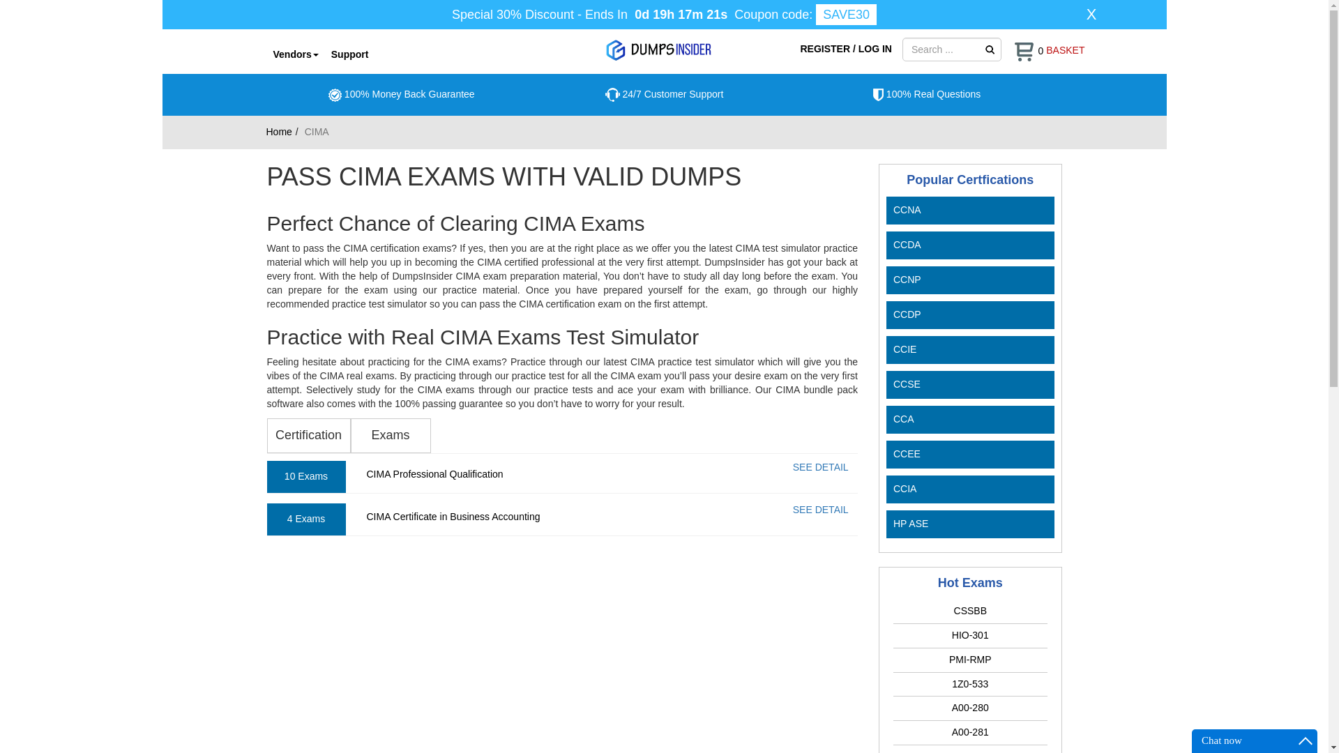  I want to click on SEE DETAIL, so click(820, 509).